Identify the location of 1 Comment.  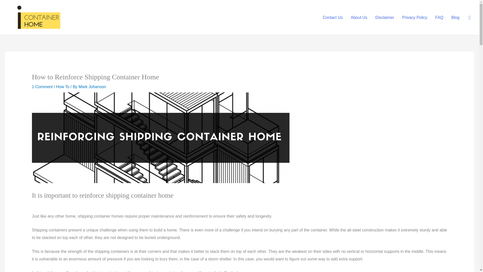
(42, 87).